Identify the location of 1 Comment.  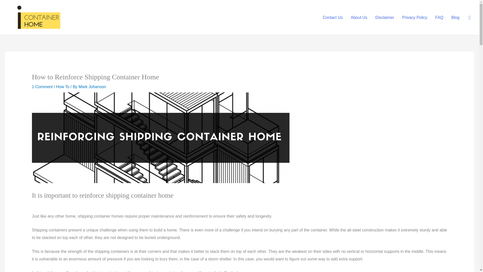
(42, 87).